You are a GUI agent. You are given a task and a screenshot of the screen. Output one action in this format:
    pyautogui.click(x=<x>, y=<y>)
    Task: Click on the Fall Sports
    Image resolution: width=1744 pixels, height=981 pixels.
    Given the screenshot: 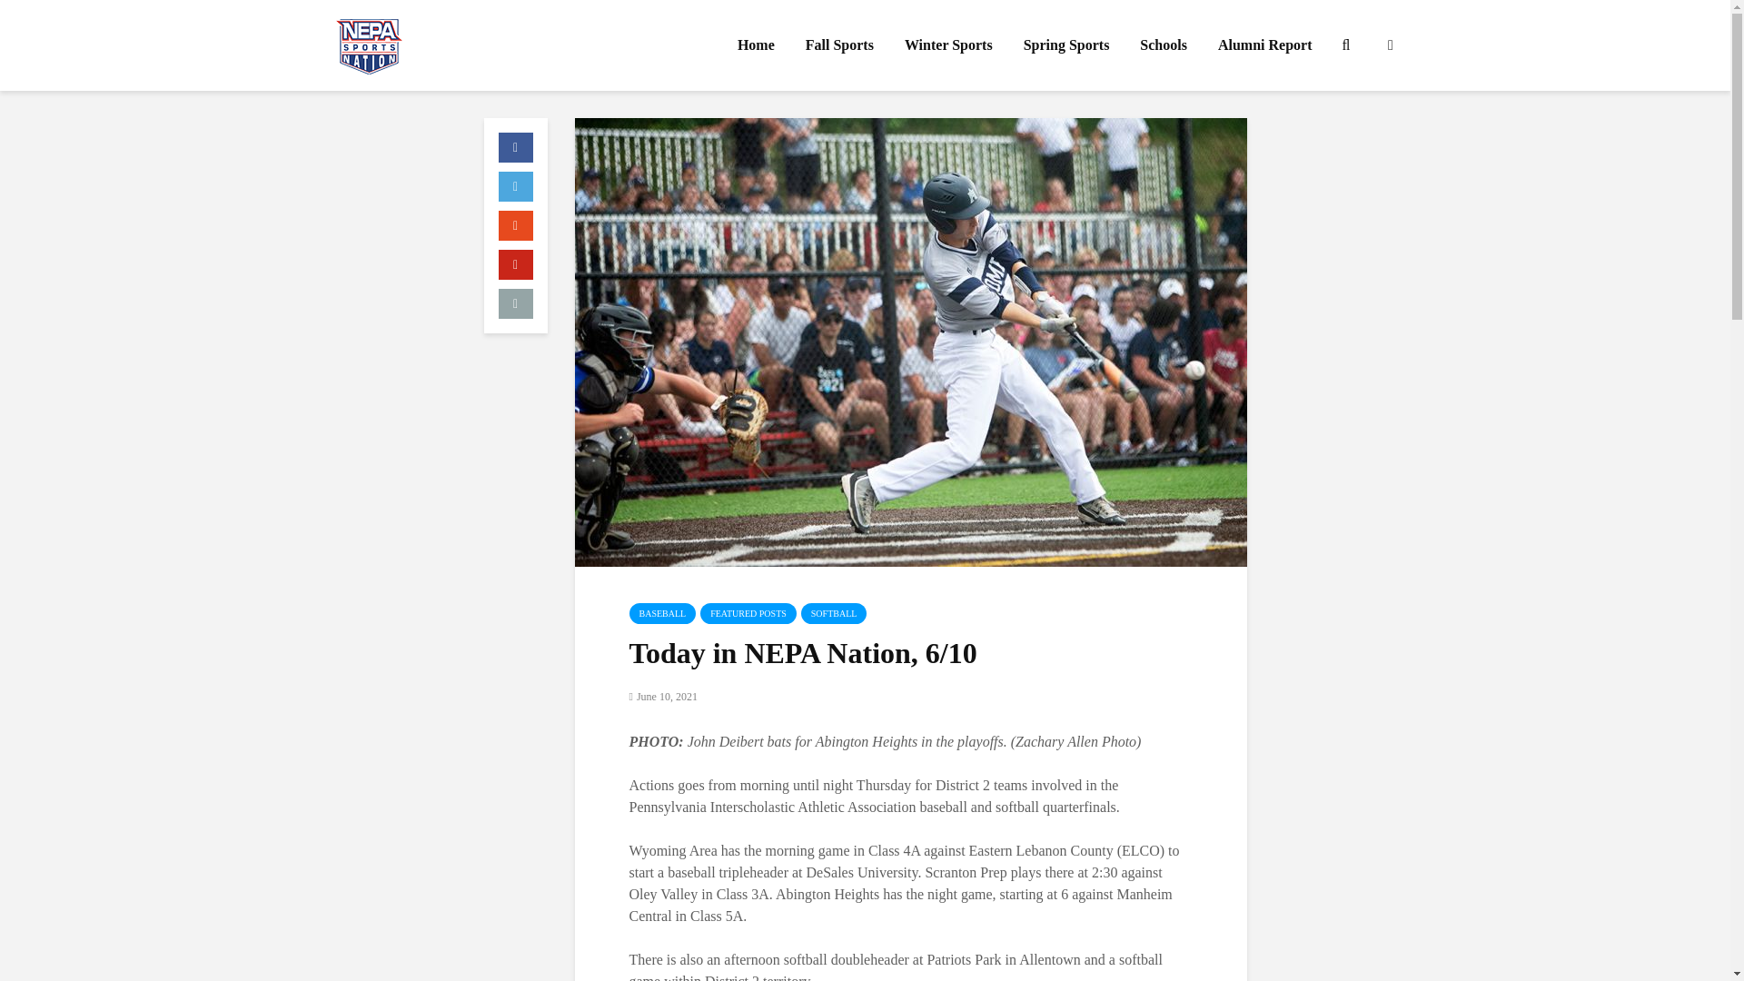 What is the action you would take?
    pyautogui.click(x=839, y=45)
    